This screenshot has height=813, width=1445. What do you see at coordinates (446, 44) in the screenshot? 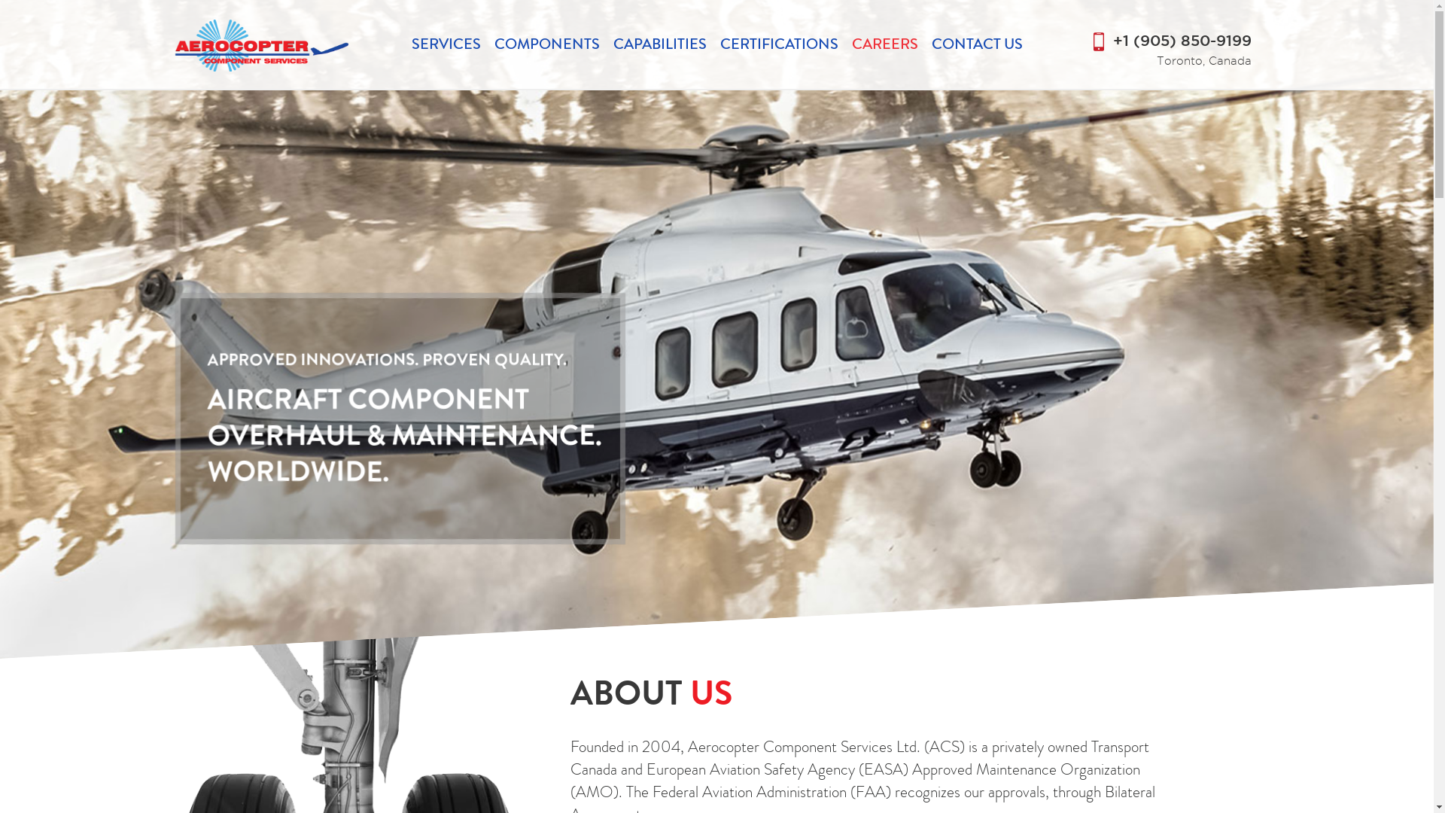
I see `SERVICES` at bounding box center [446, 44].